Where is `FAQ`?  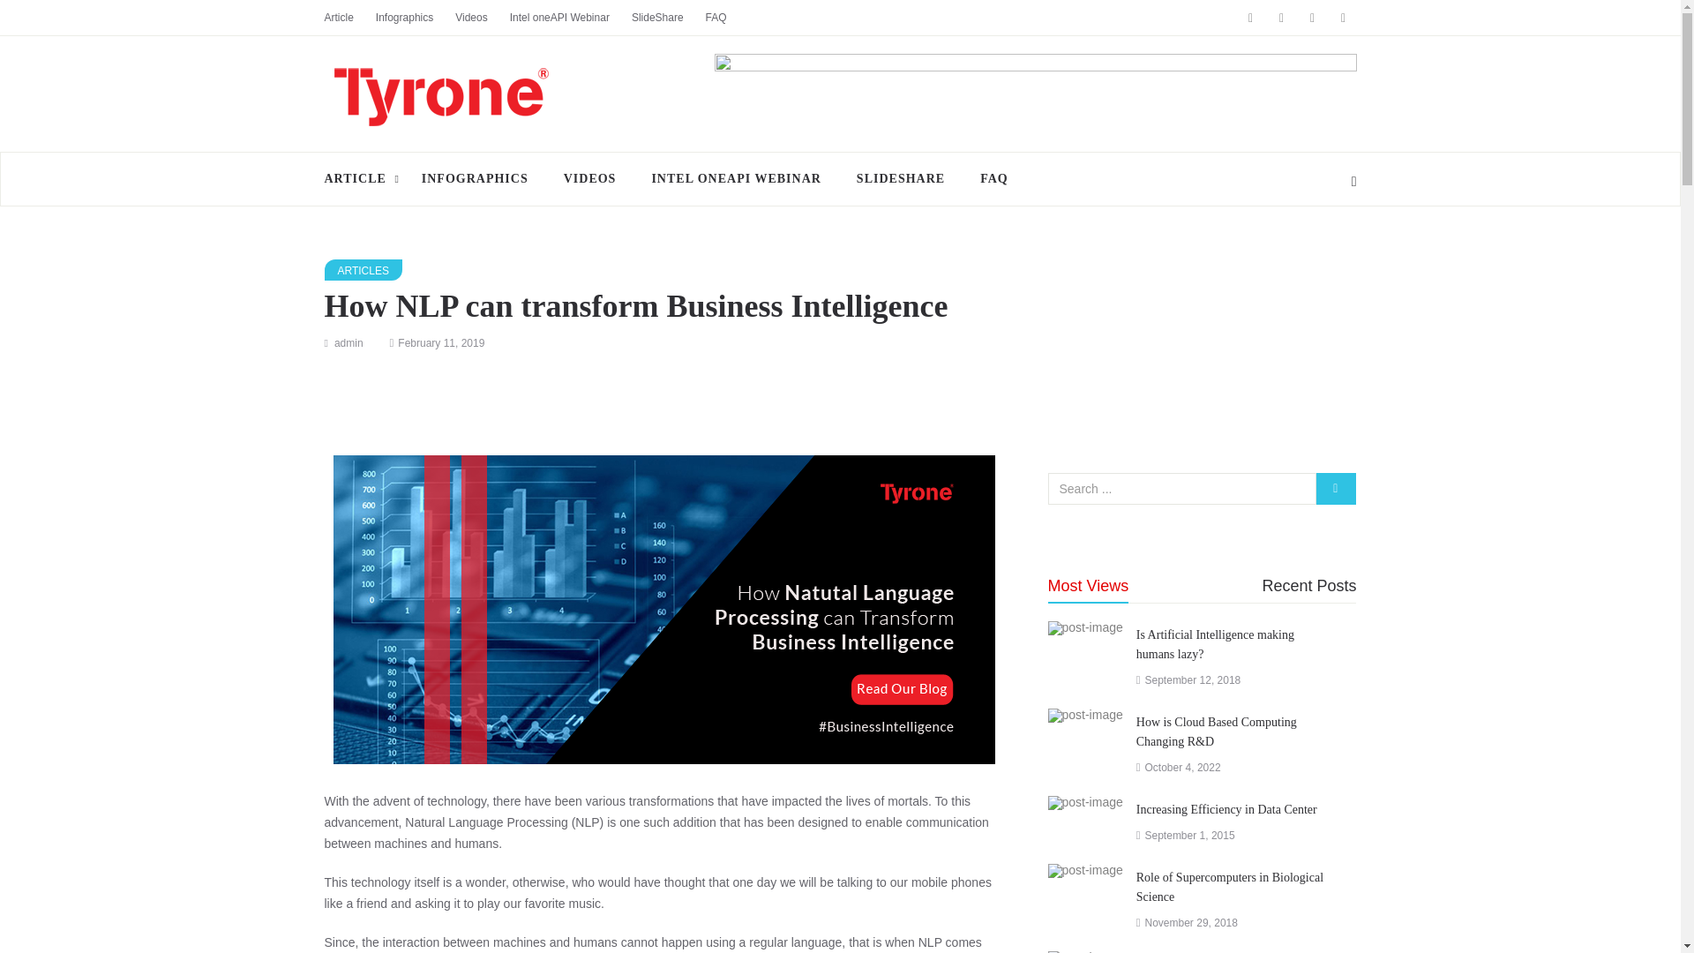
FAQ is located at coordinates (727, 18).